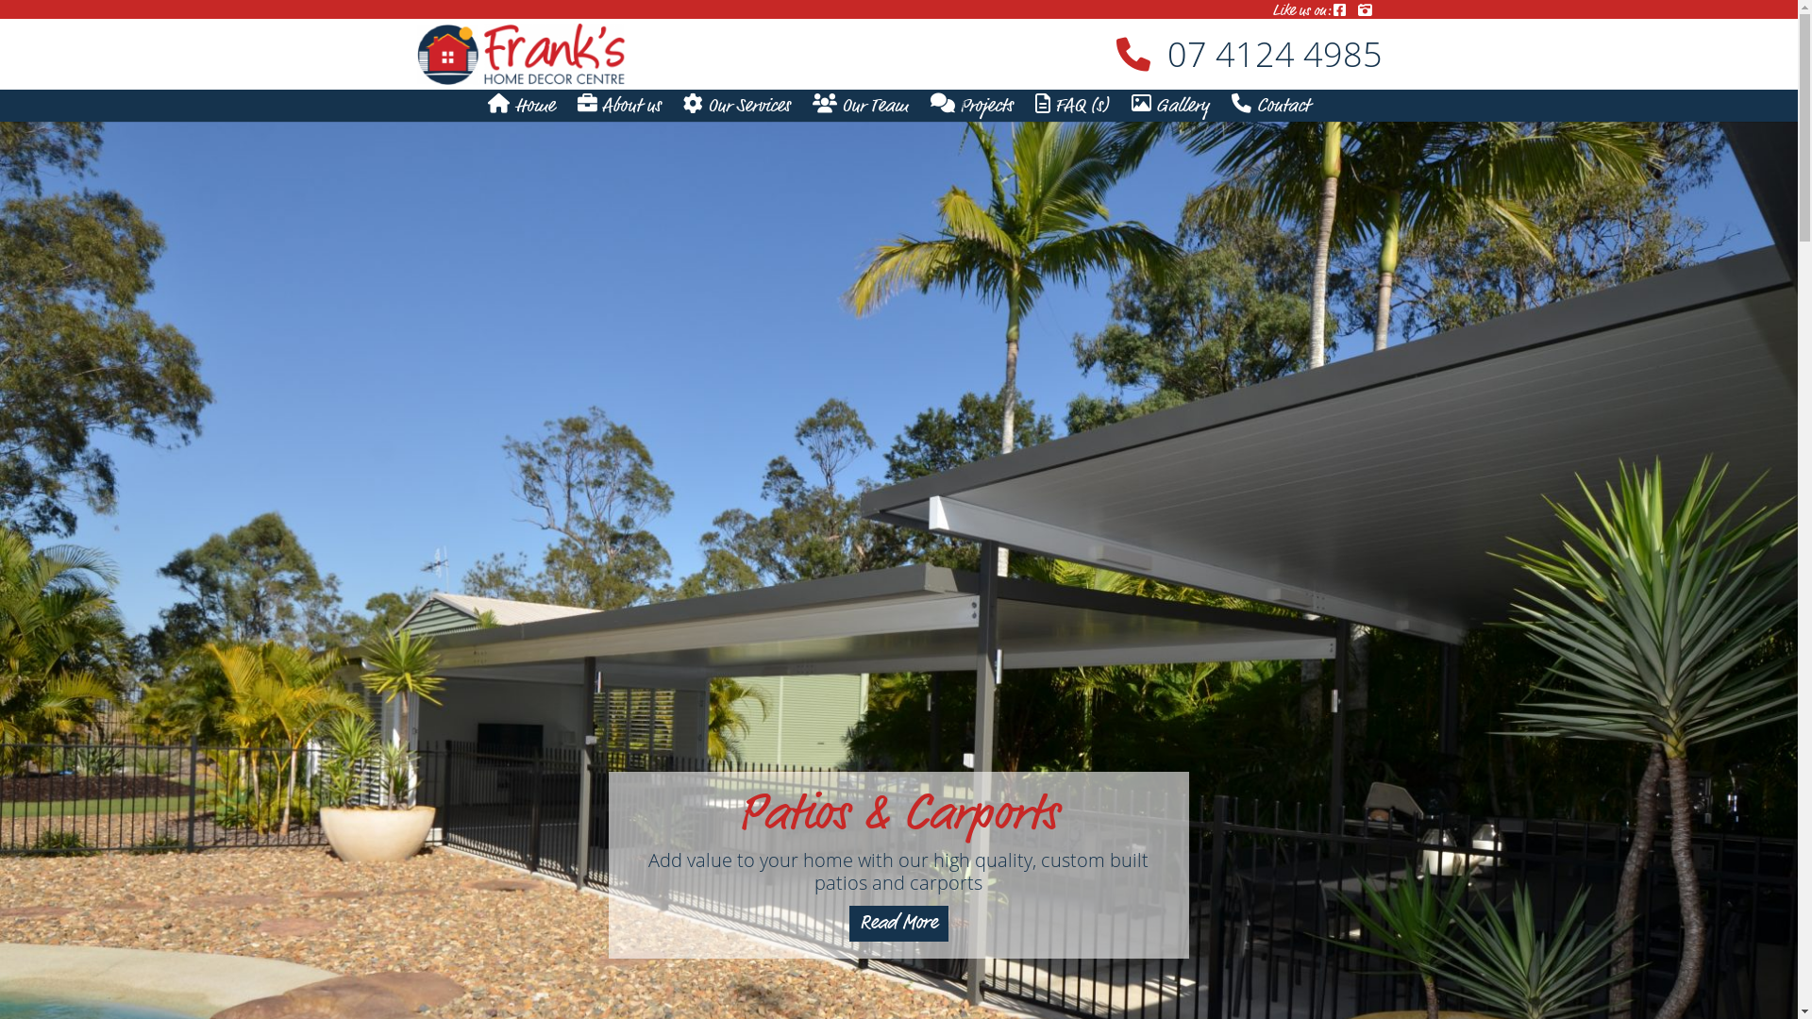 Image resolution: width=1812 pixels, height=1019 pixels. Describe the element at coordinates (521, 108) in the screenshot. I see `Home` at that location.